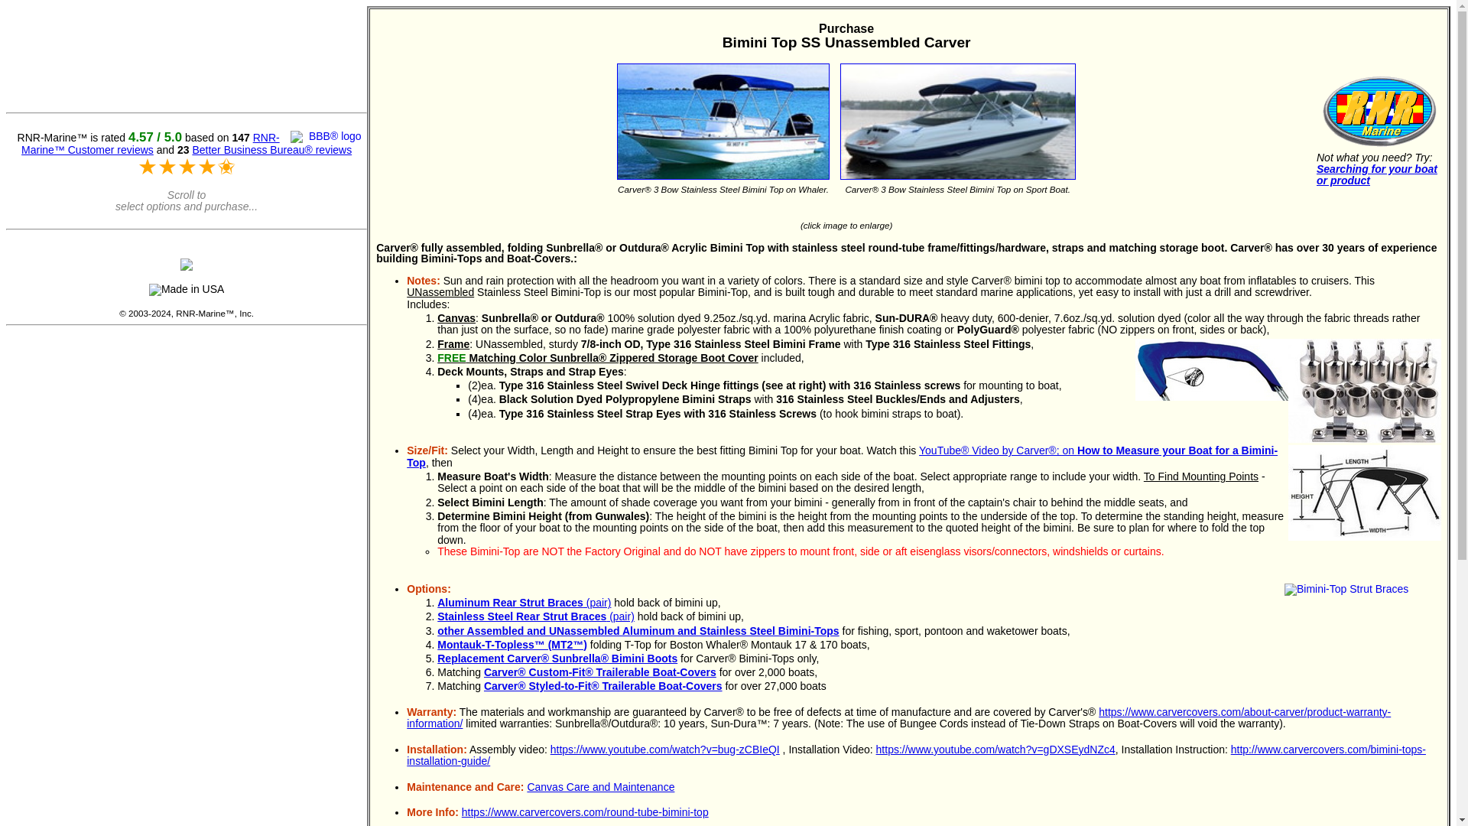 The width and height of the screenshot is (1468, 826). What do you see at coordinates (1365, 493) in the screenshot?
I see `Click to Enbnlarge` at bounding box center [1365, 493].